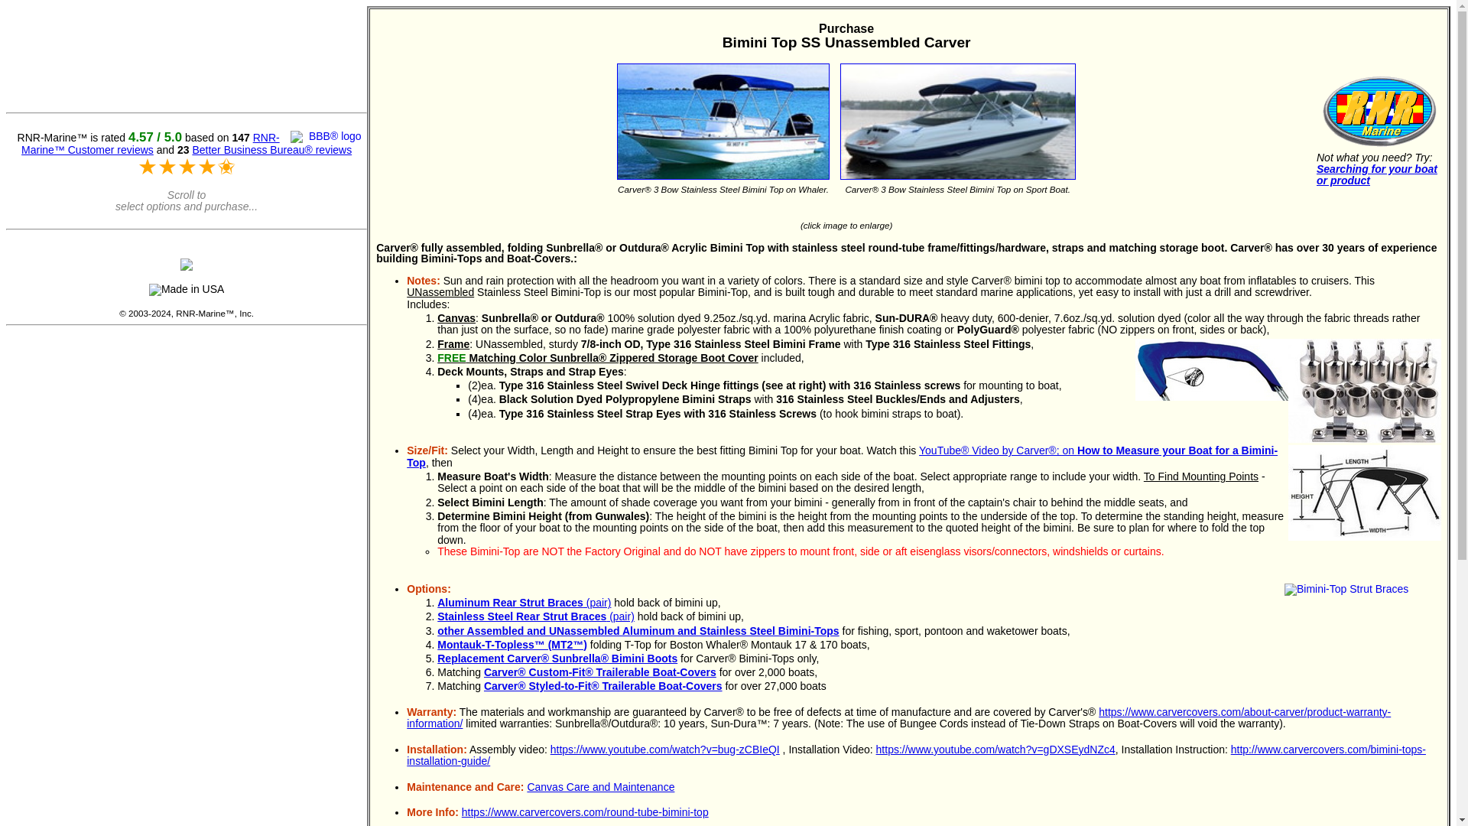 The width and height of the screenshot is (1468, 826). What do you see at coordinates (1365, 493) in the screenshot?
I see `Click to Enbnlarge` at bounding box center [1365, 493].